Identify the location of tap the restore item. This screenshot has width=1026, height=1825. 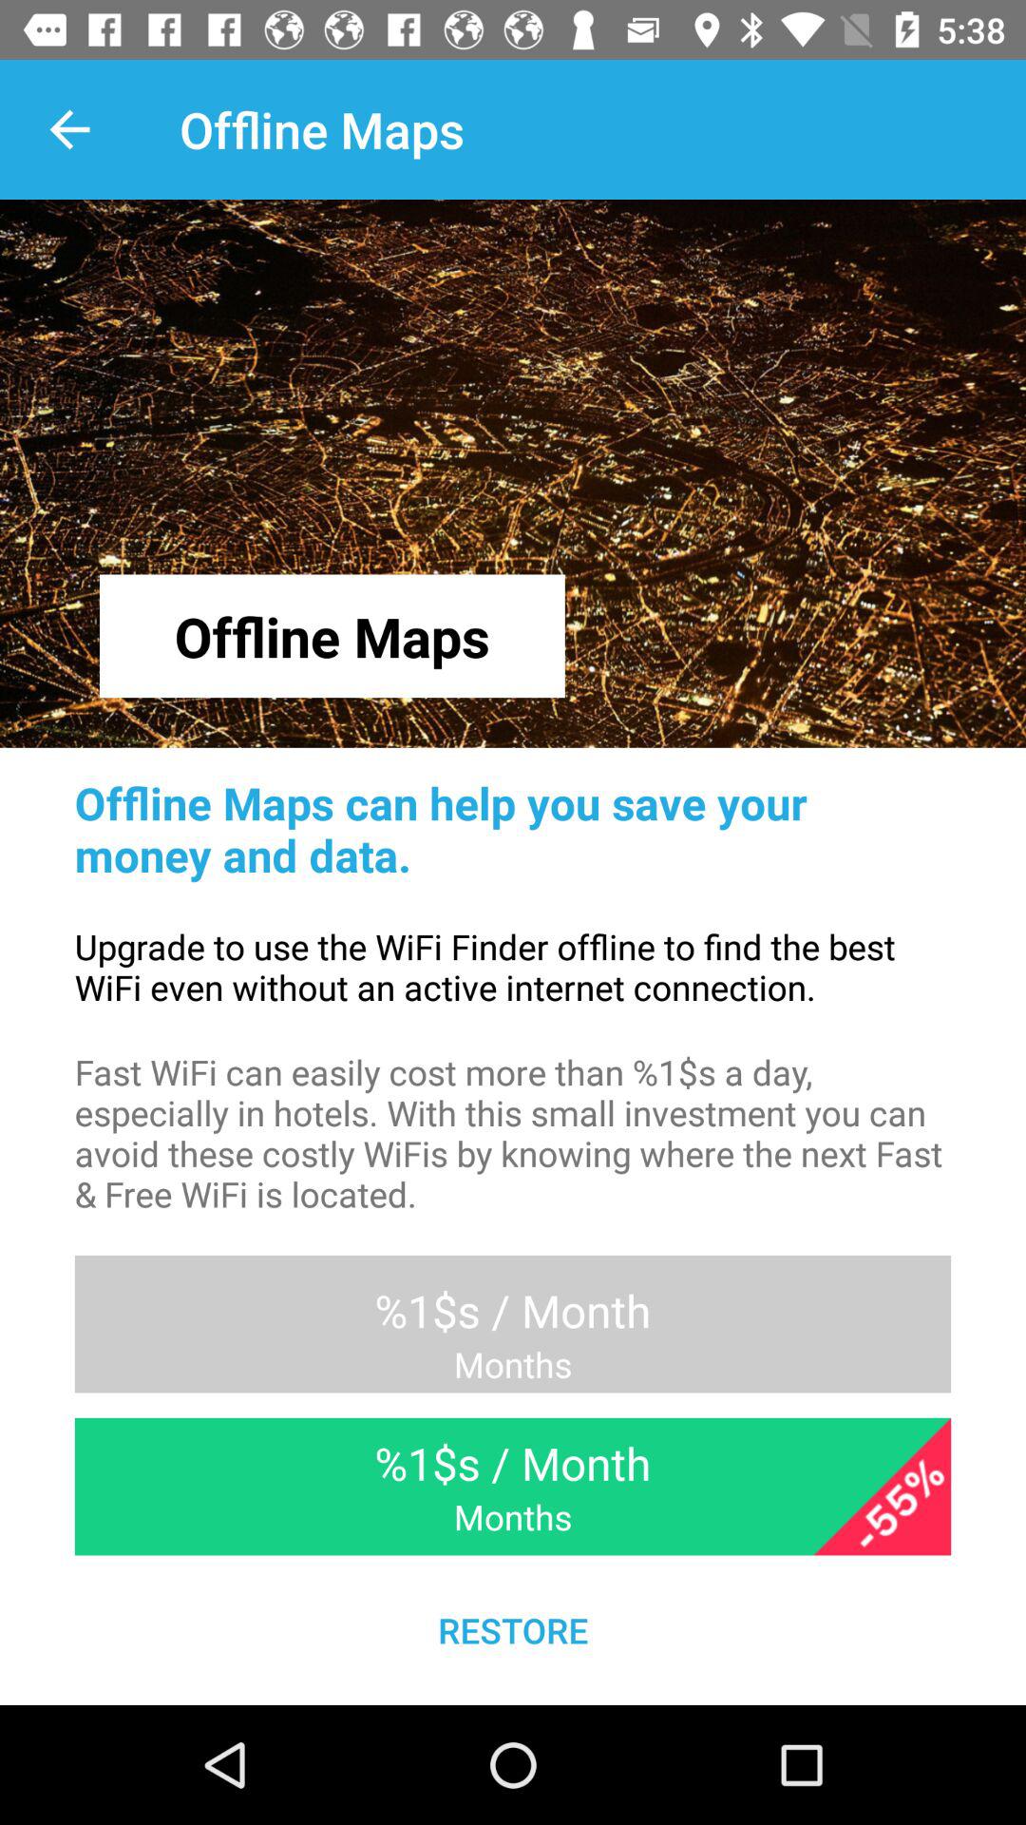
(513, 1629).